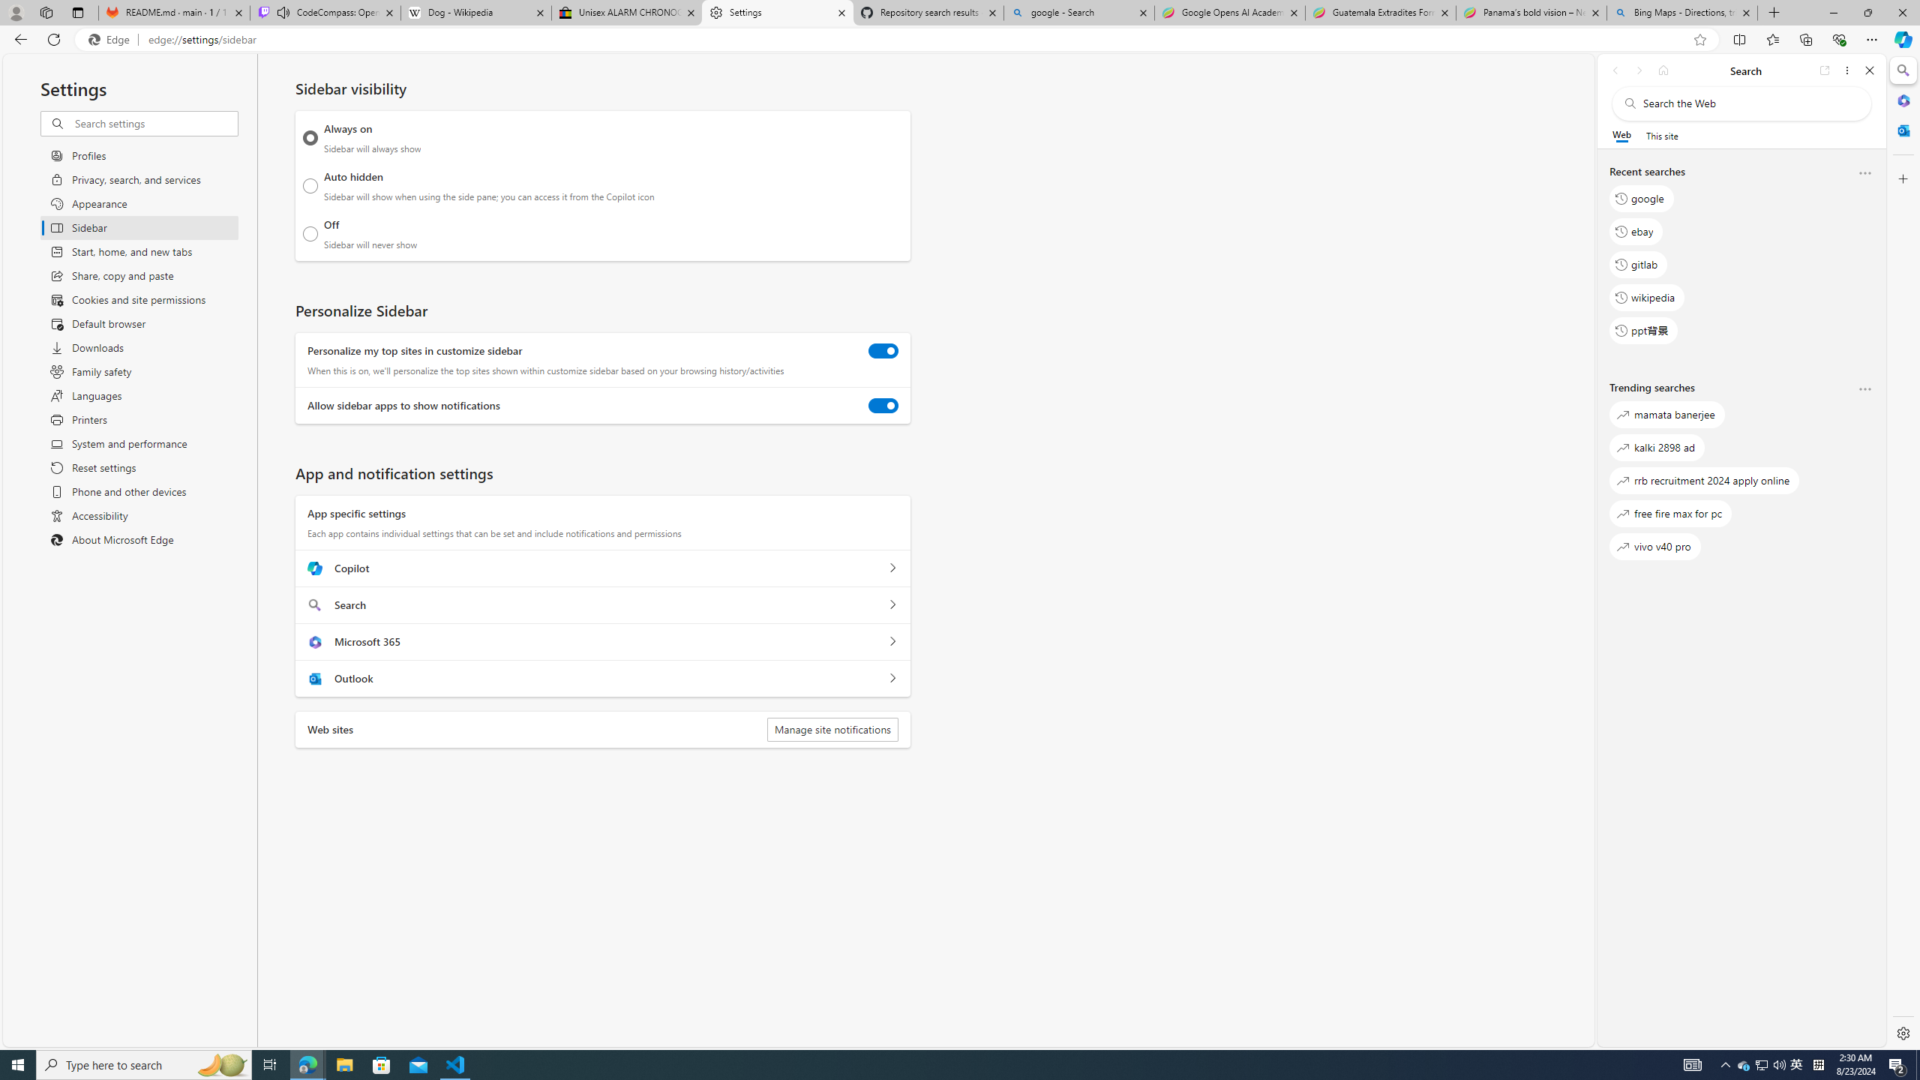  What do you see at coordinates (892, 568) in the screenshot?
I see `Copilot` at bounding box center [892, 568].